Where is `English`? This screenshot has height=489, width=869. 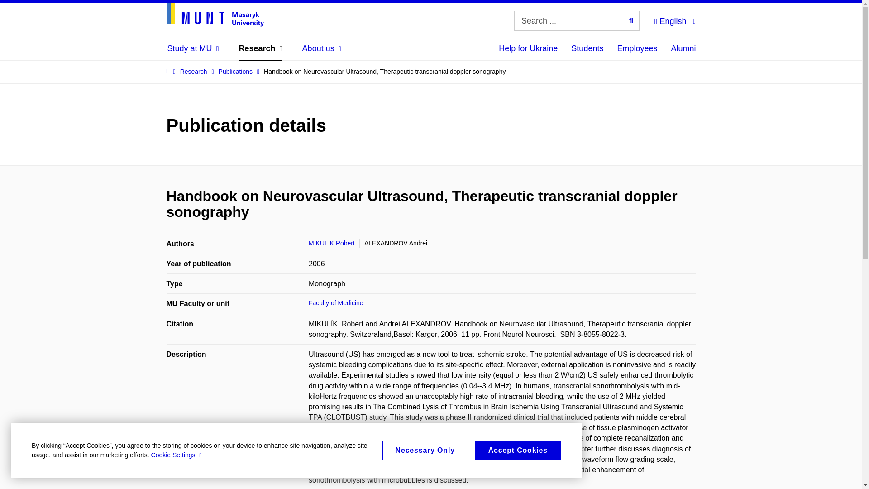
English is located at coordinates (674, 20).